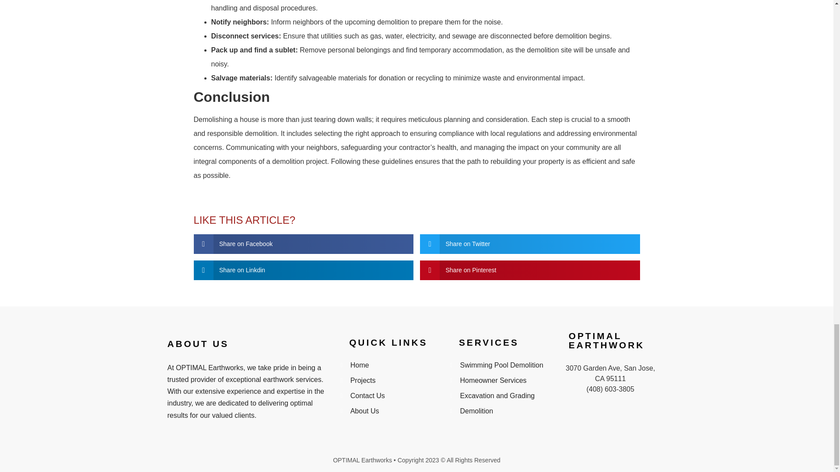 The height and width of the screenshot is (472, 840). What do you see at coordinates (391, 365) in the screenshot?
I see `Home` at bounding box center [391, 365].